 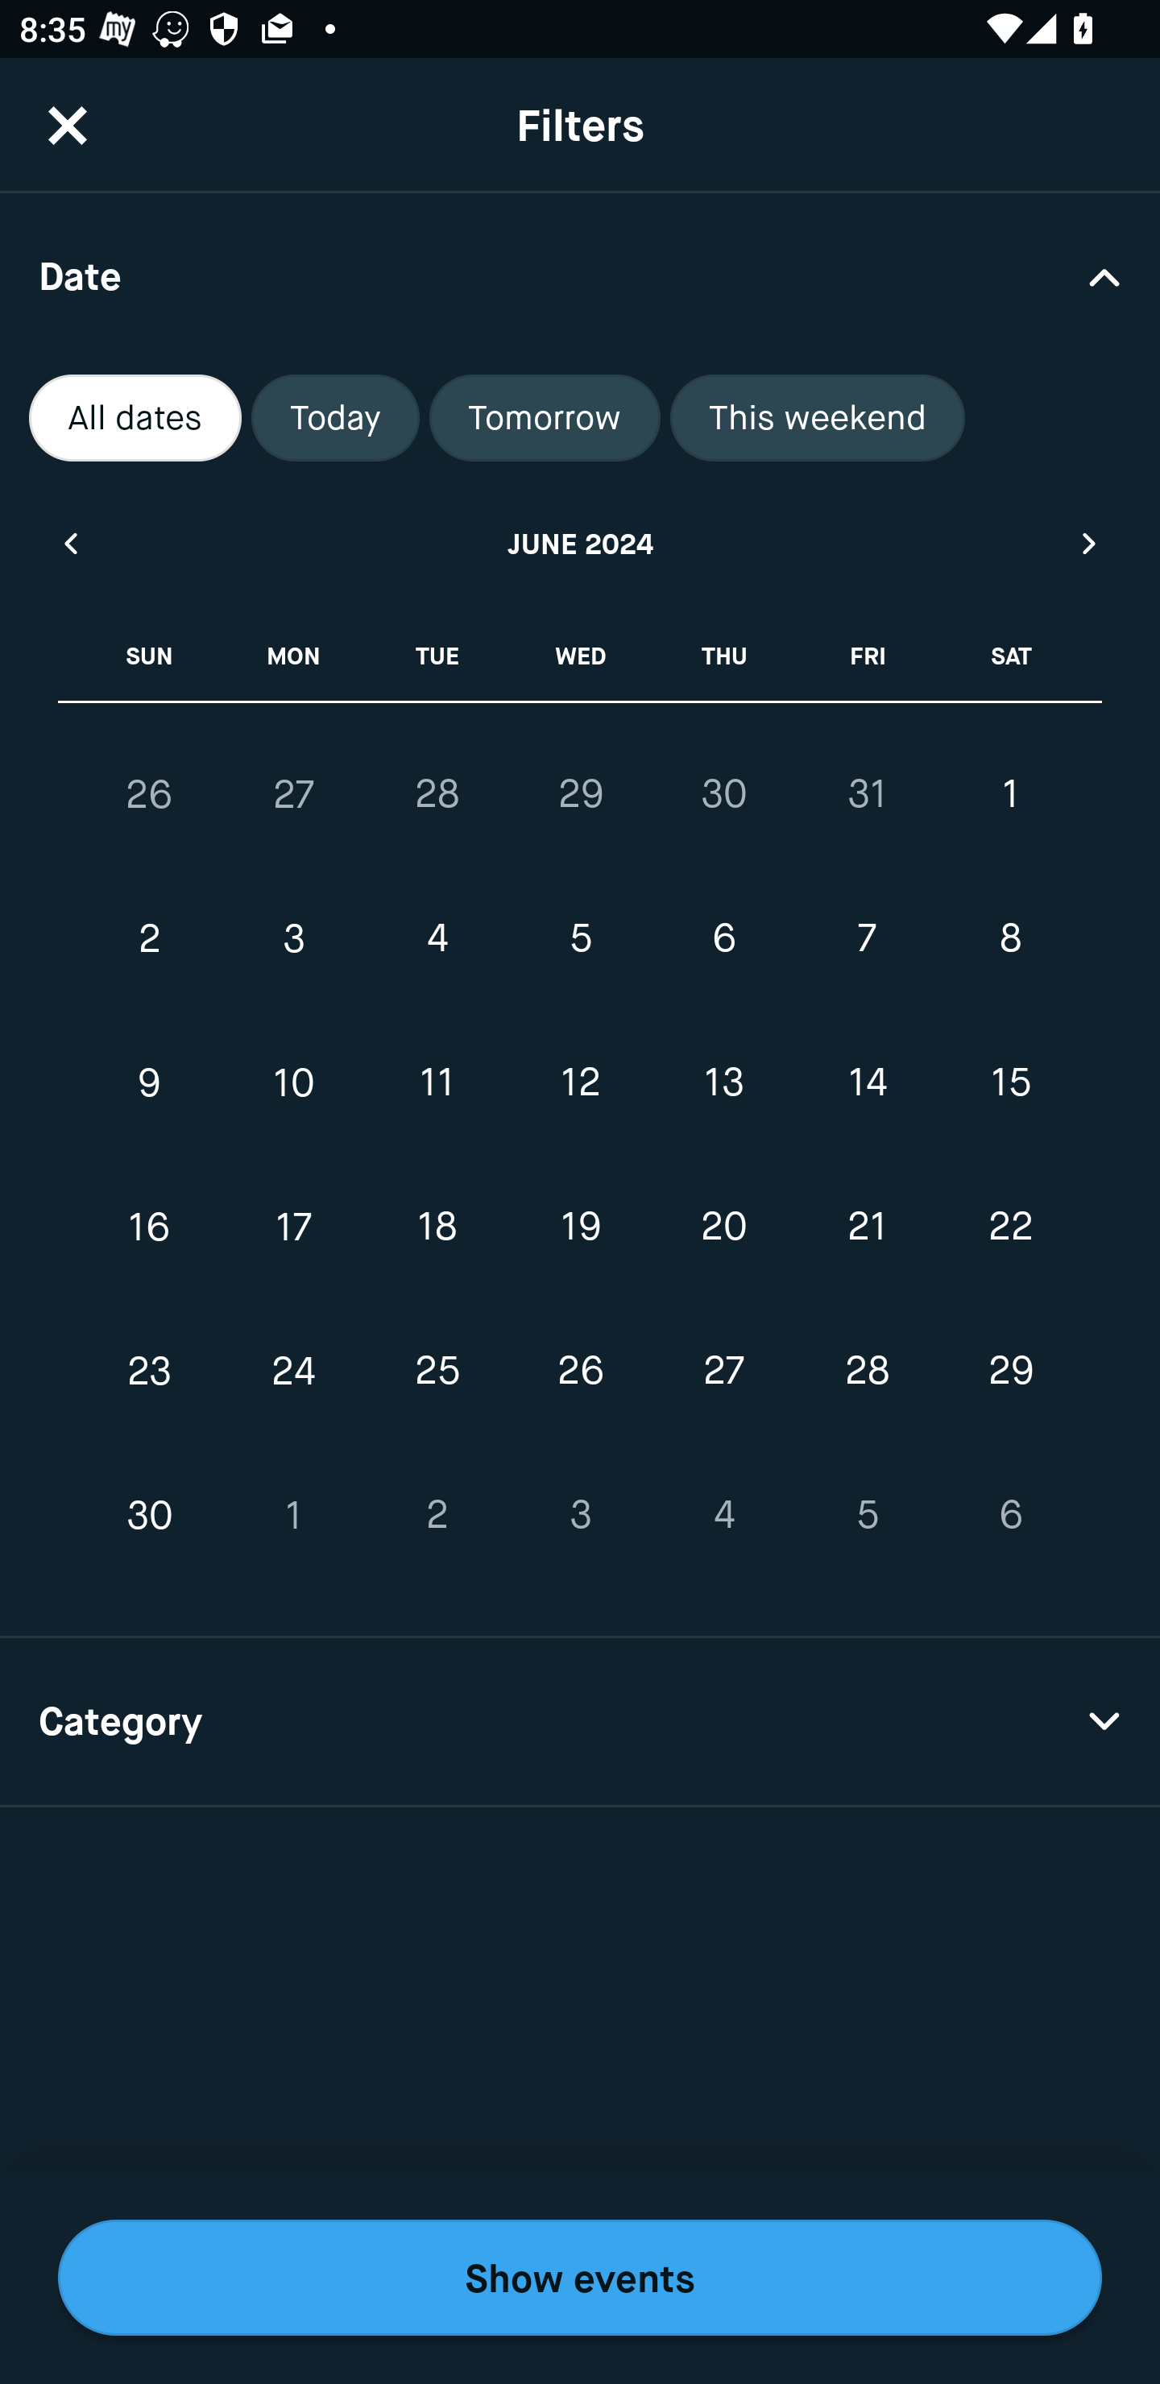 I want to click on All dates, so click(x=135, y=418).